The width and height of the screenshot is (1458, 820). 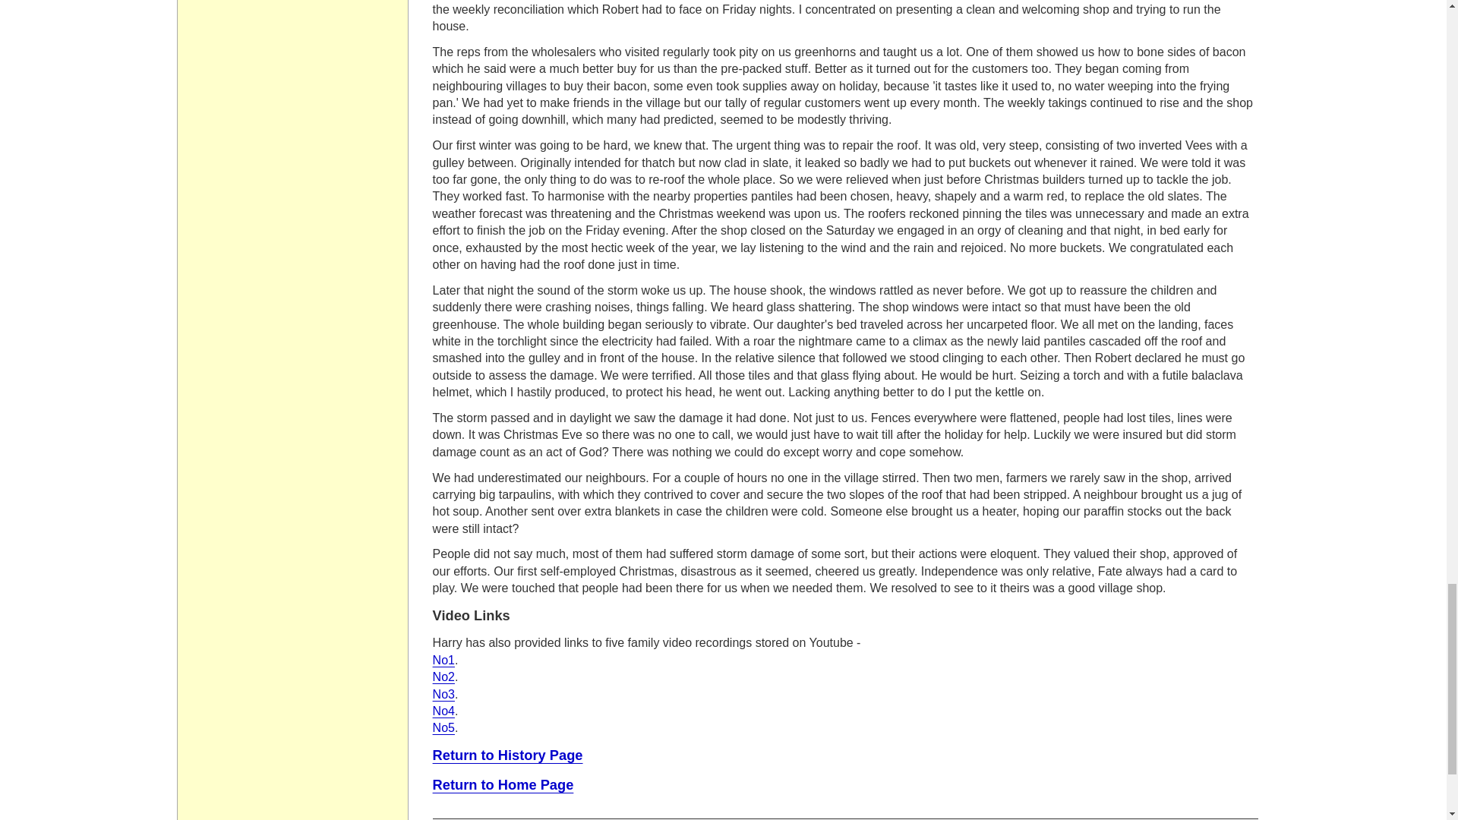 What do you see at coordinates (503, 784) in the screenshot?
I see `Return to Home Page` at bounding box center [503, 784].